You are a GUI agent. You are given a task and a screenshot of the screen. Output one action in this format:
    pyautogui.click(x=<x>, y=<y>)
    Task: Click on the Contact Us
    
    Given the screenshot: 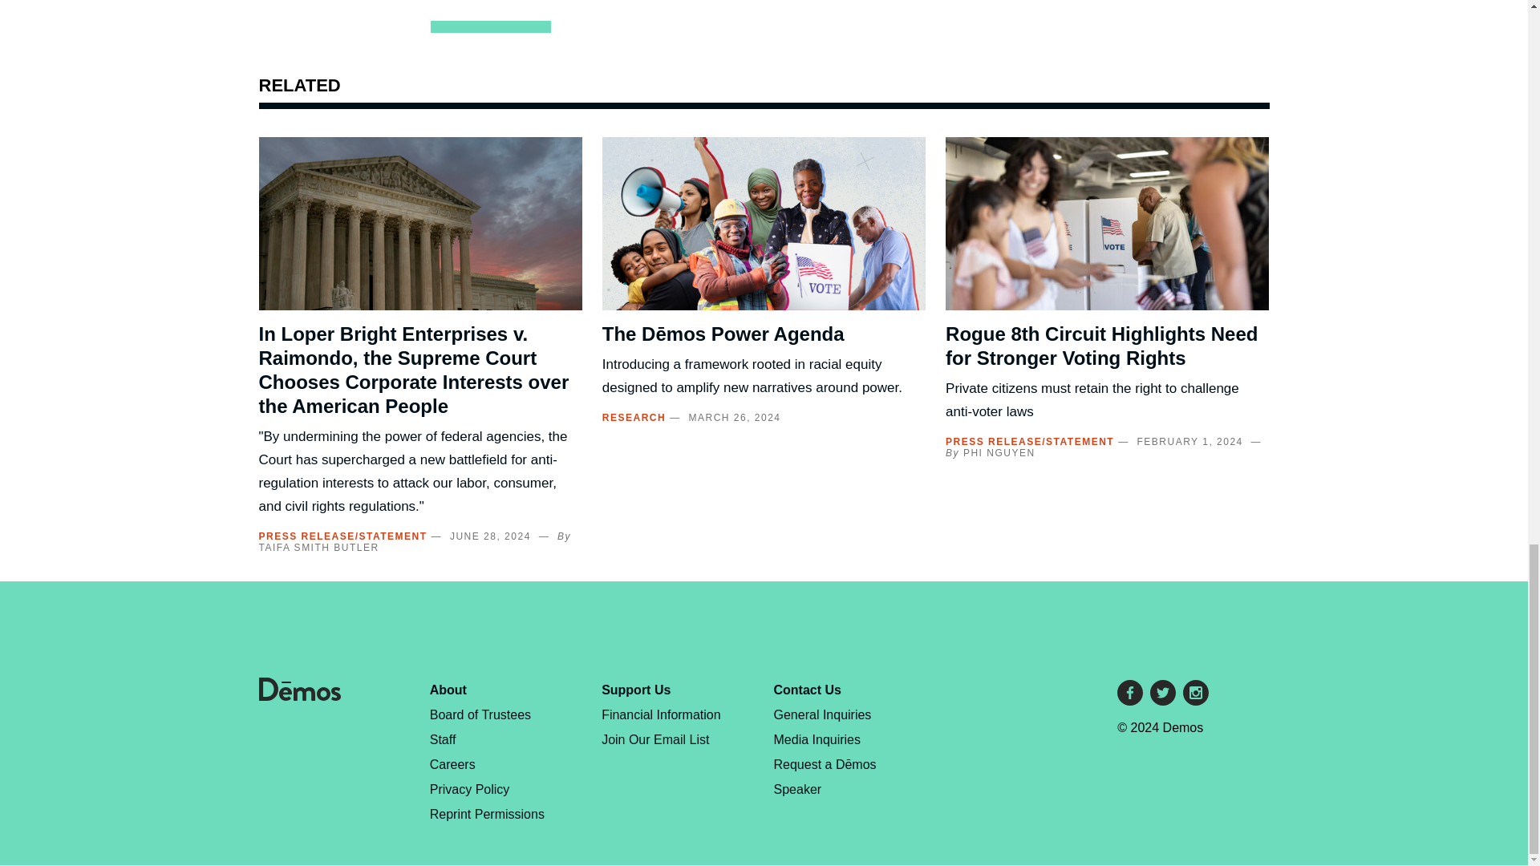 What is the action you would take?
    pyautogui.click(x=807, y=690)
    